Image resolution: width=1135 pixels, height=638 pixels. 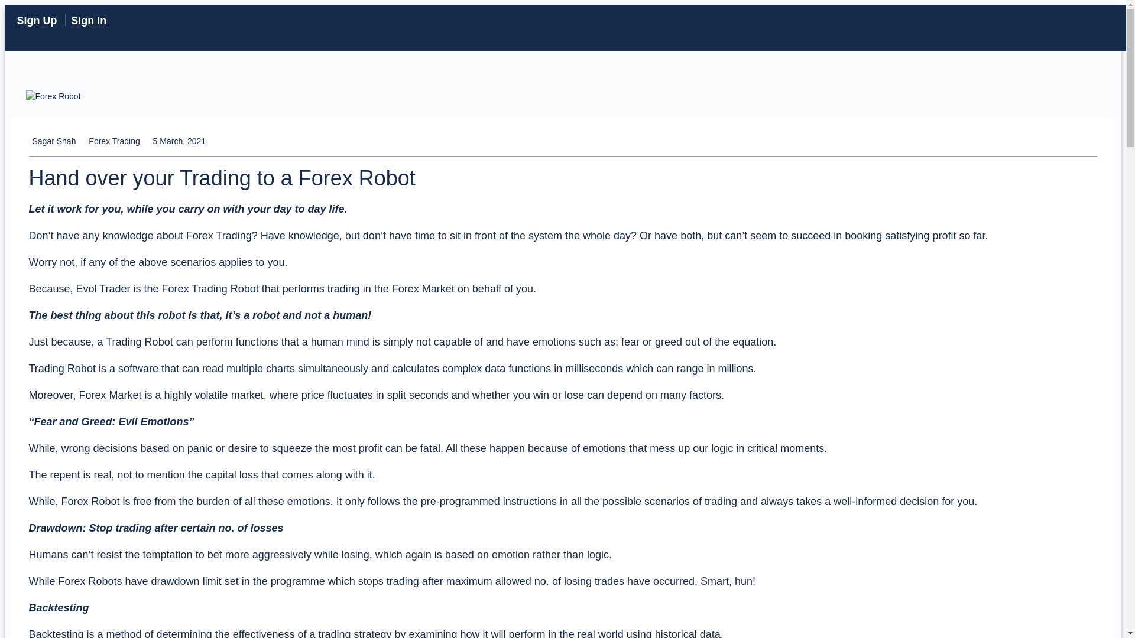 I want to click on Sign In, so click(x=89, y=20).